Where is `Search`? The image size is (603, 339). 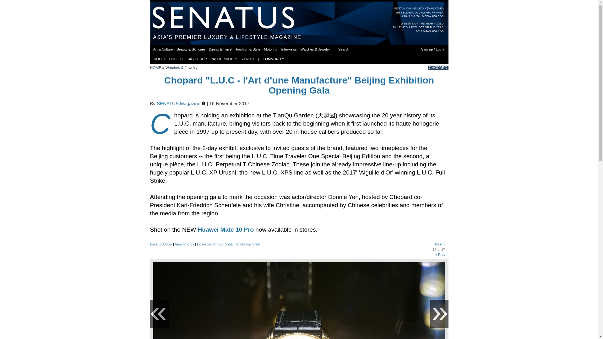
Search is located at coordinates (344, 49).